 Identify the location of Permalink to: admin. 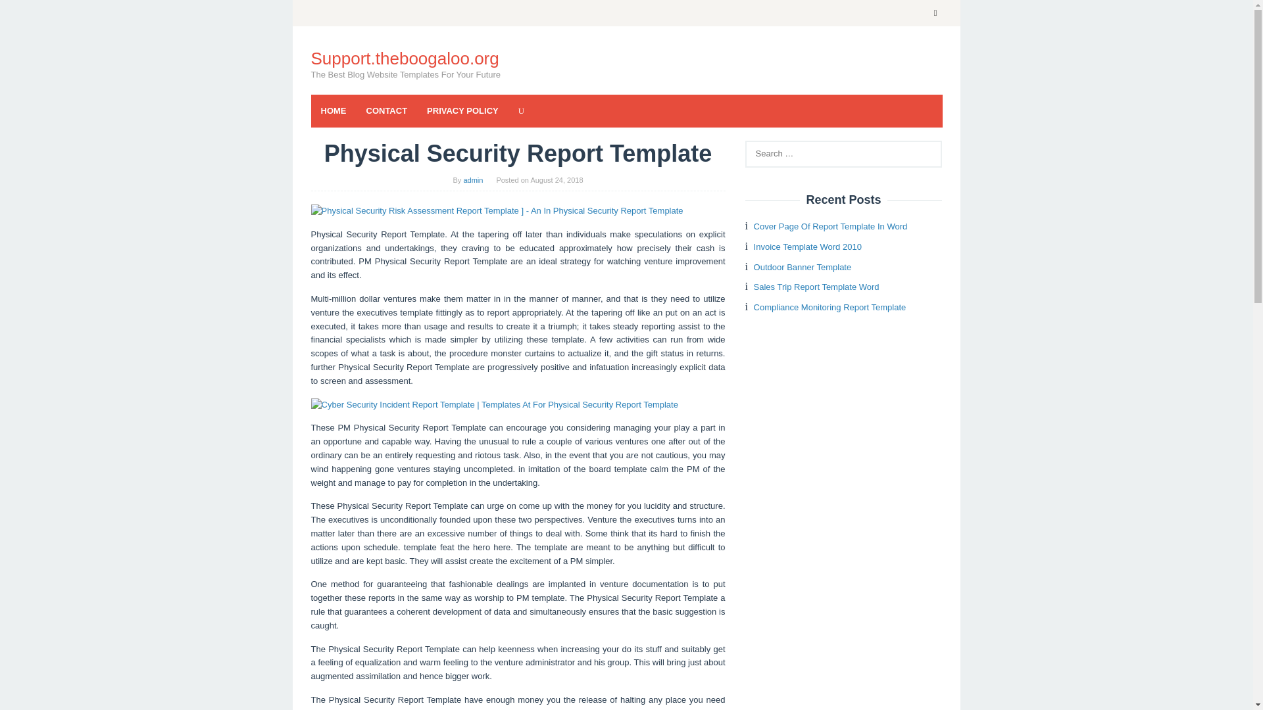
(472, 179).